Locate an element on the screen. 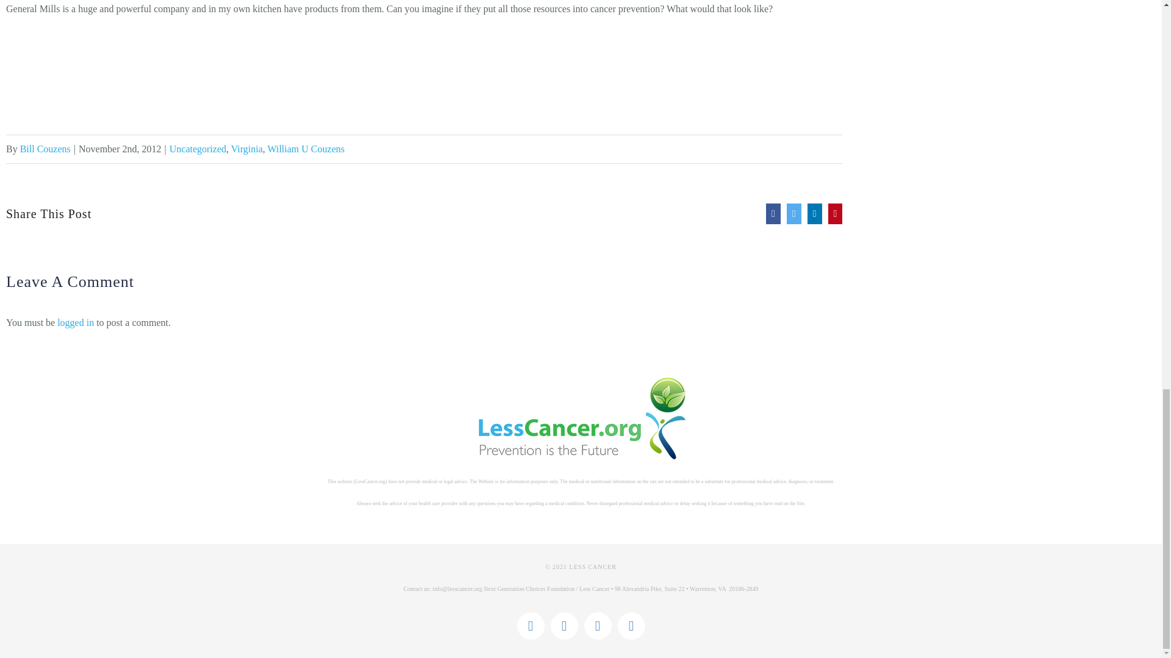 This screenshot has width=1171, height=658. Facebook is located at coordinates (531, 626).